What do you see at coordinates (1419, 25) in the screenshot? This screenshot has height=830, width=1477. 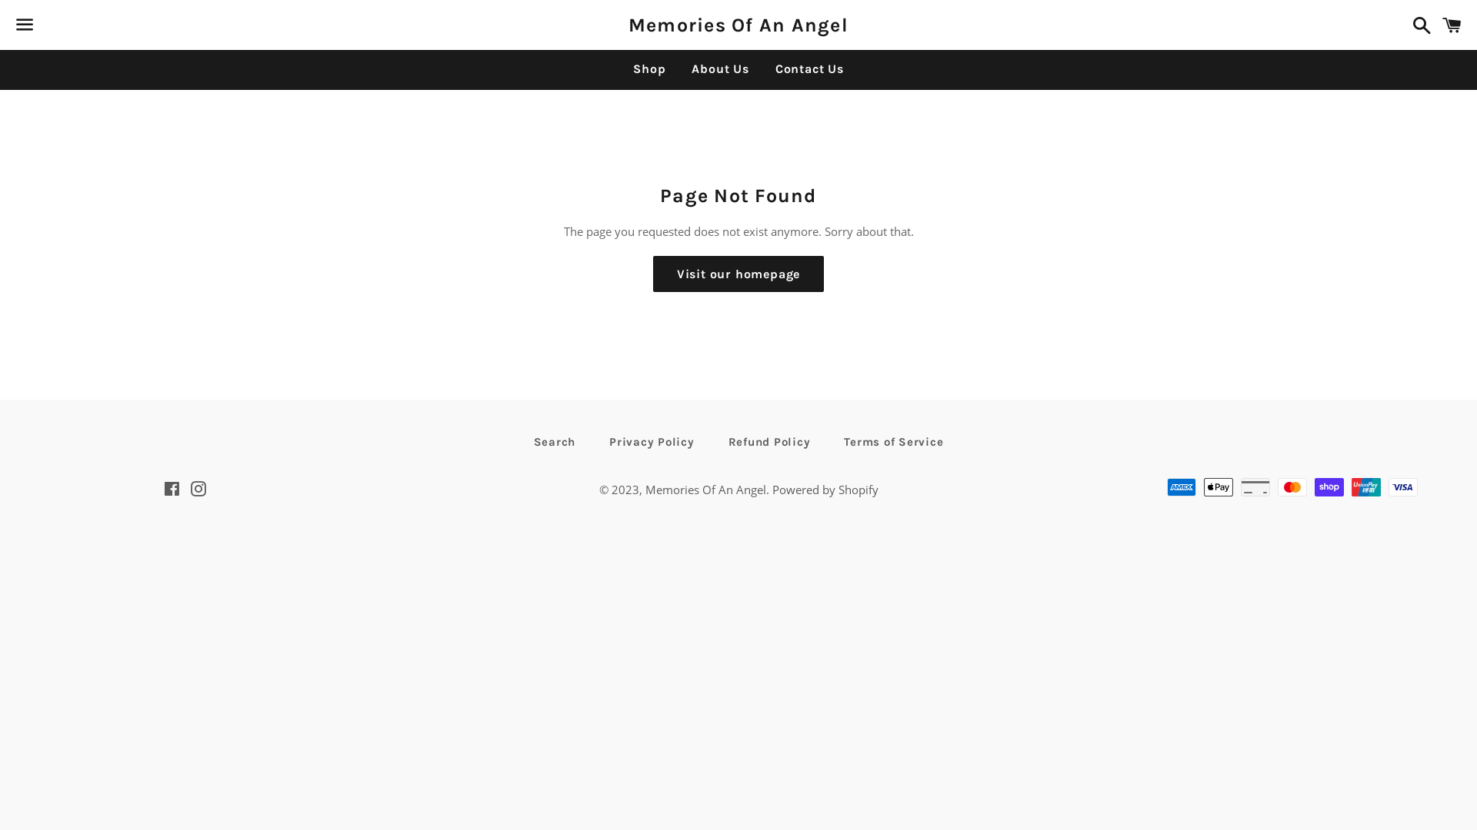 I see `Search` at bounding box center [1419, 25].